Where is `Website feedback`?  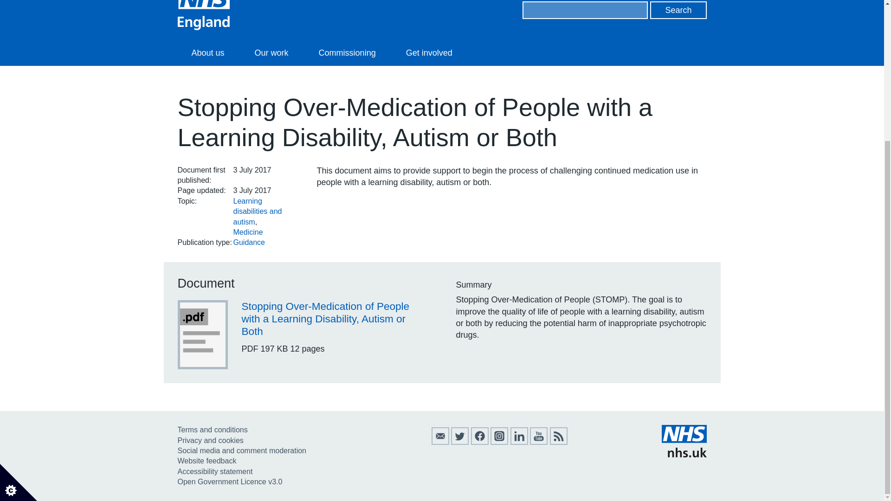
Website feedback is located at coordinates (207, 461).